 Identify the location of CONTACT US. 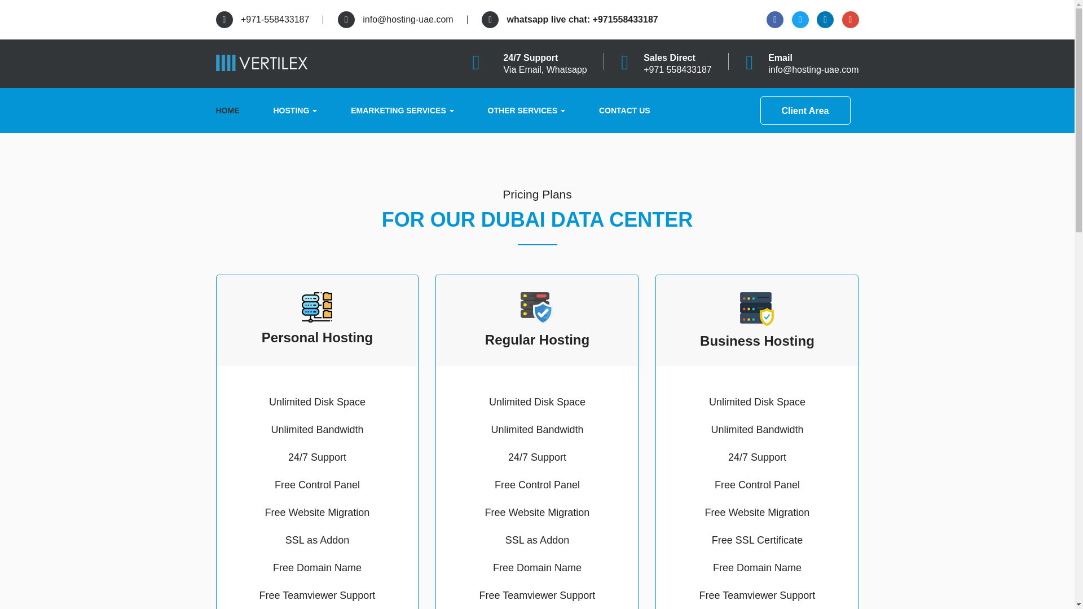
(624, 111).